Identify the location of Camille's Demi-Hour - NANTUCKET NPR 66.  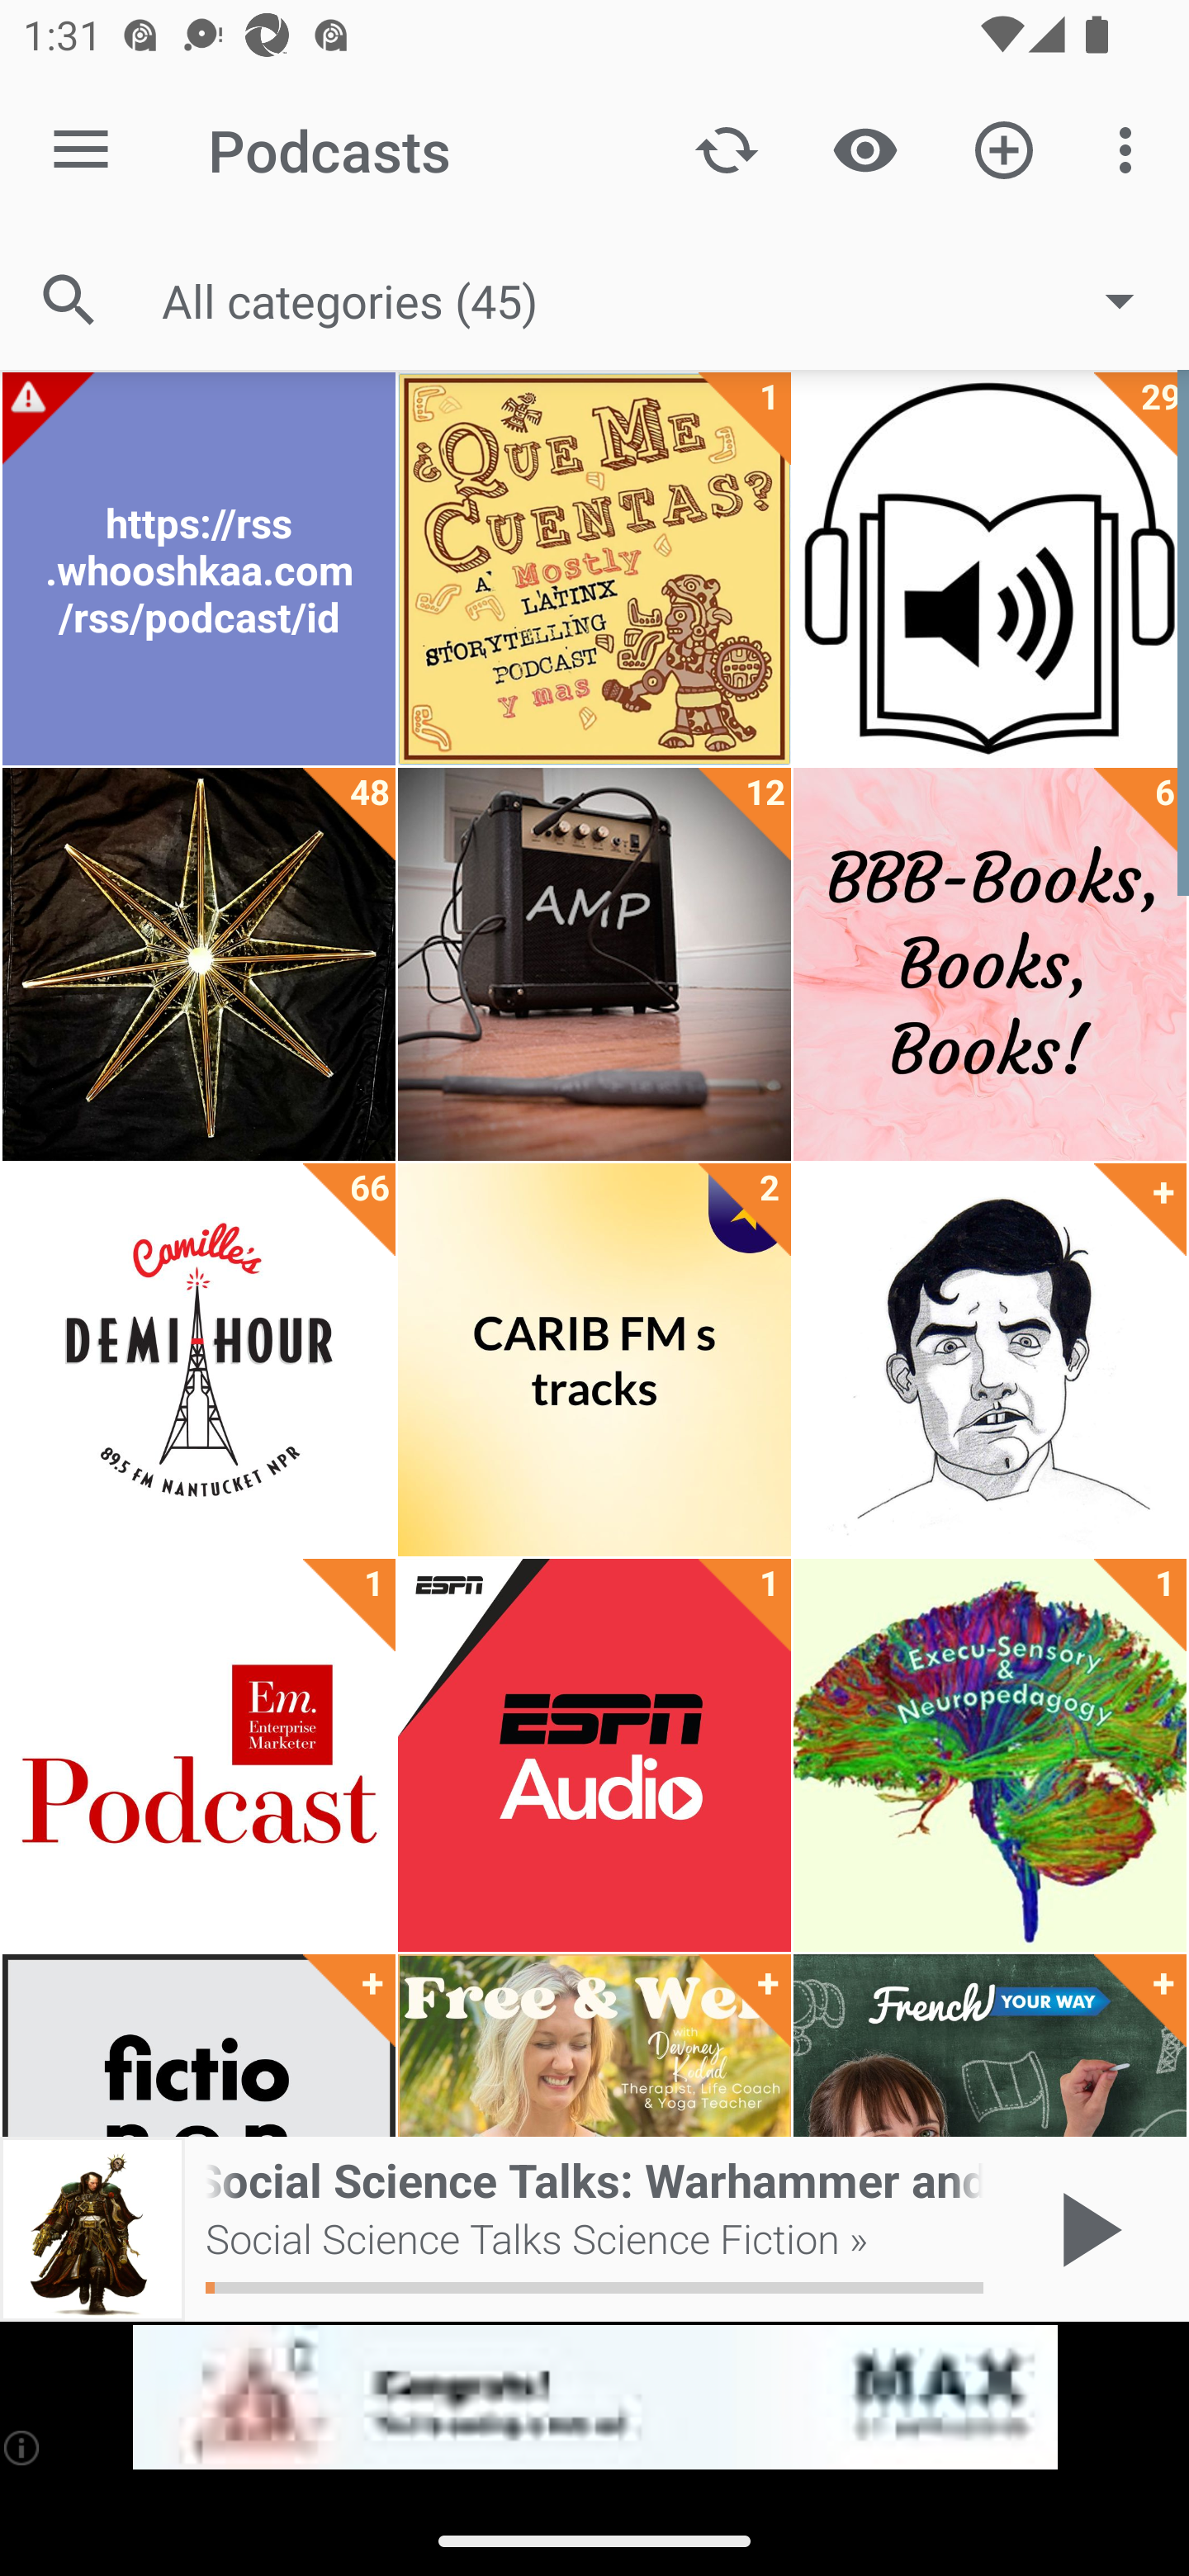
(198, 1360).